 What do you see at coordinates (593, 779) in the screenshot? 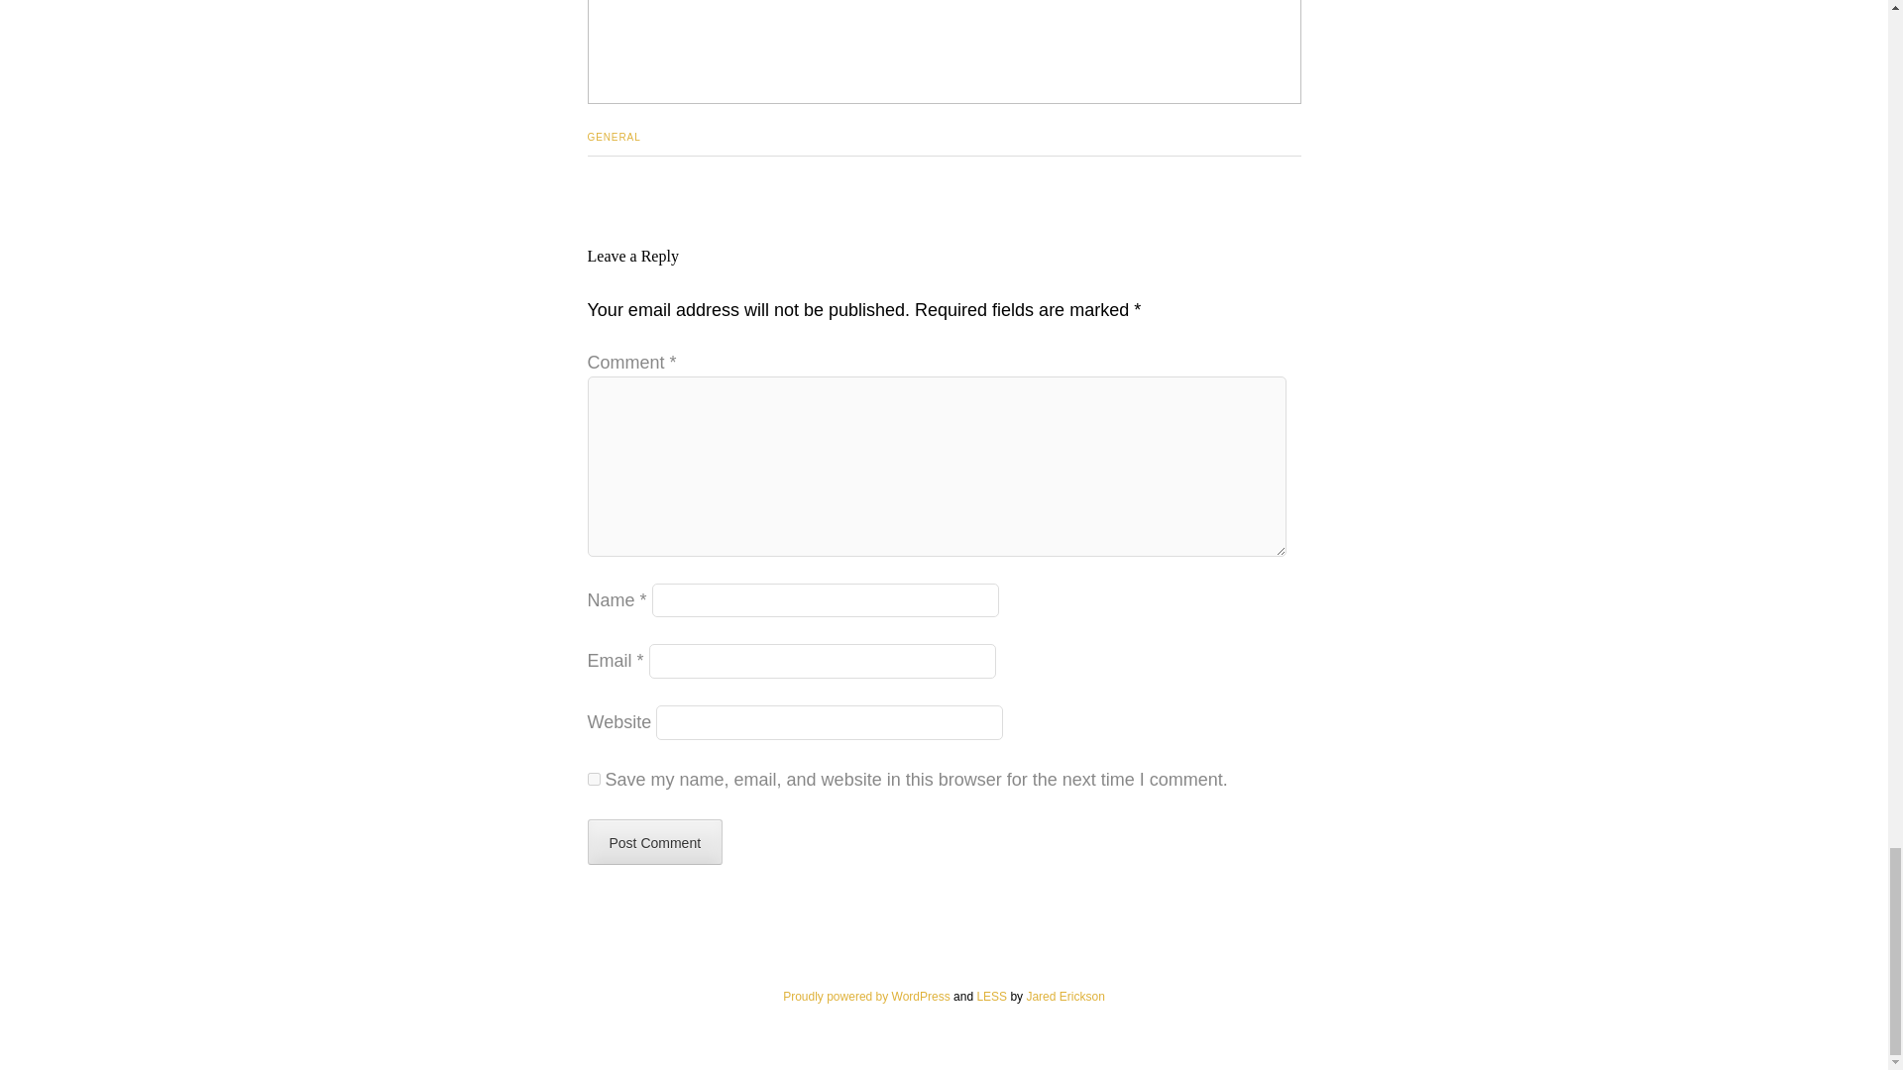
I see `yes` at bounding box center [593, 779].